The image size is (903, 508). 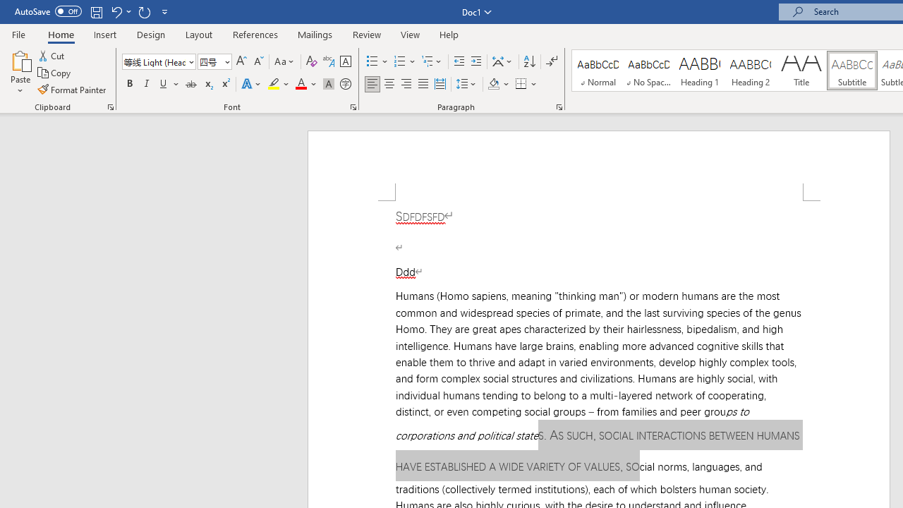 I want to click on Shrink Font, so click(x=258, y=62).